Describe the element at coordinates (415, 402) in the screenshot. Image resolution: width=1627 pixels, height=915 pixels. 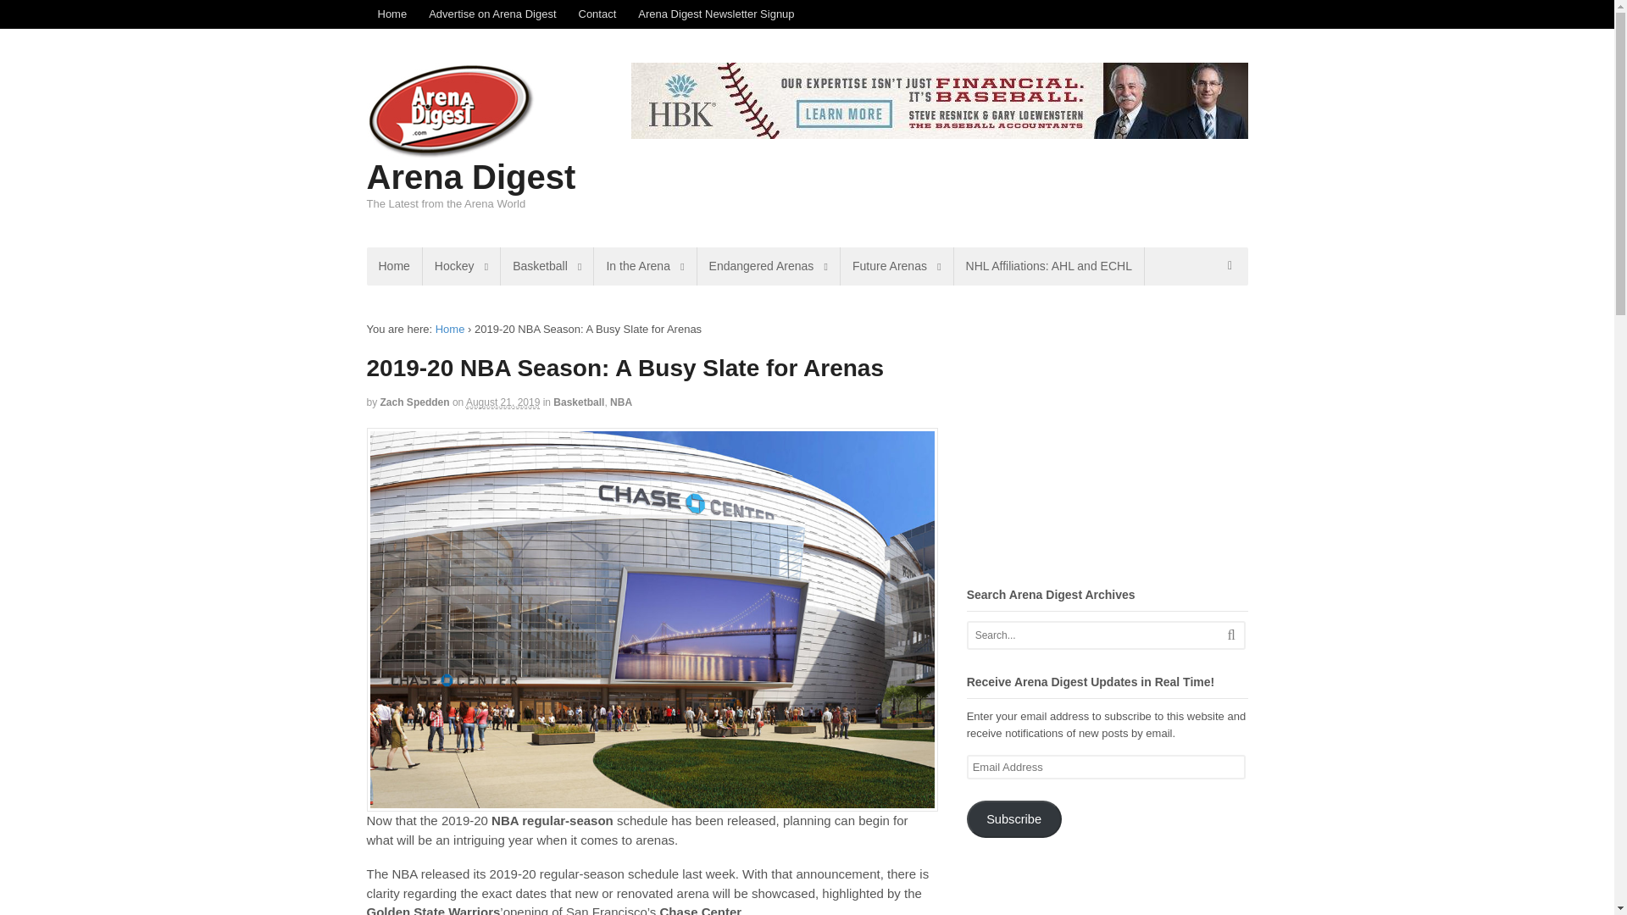
I see `Zach Spedden` at that location.